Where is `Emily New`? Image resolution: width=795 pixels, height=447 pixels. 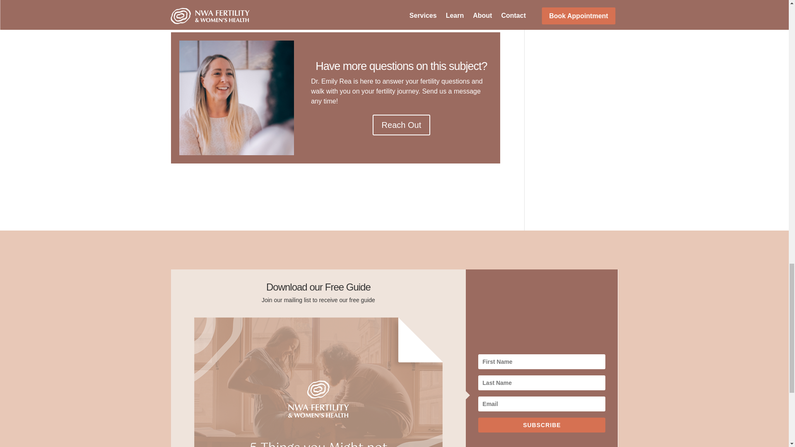 Emily New is located at coordinates (236, 98).